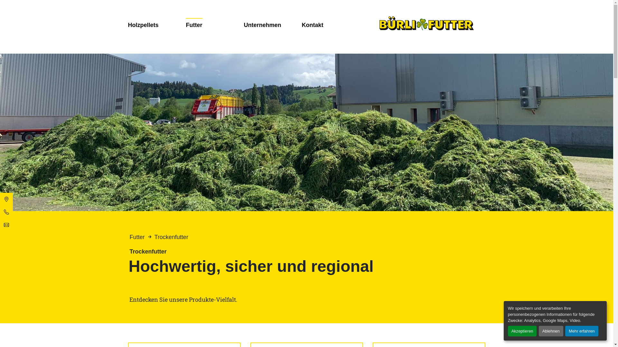  Describe the element at coordinates (194, 25) in the screenshot. I see `Futter` at that location.